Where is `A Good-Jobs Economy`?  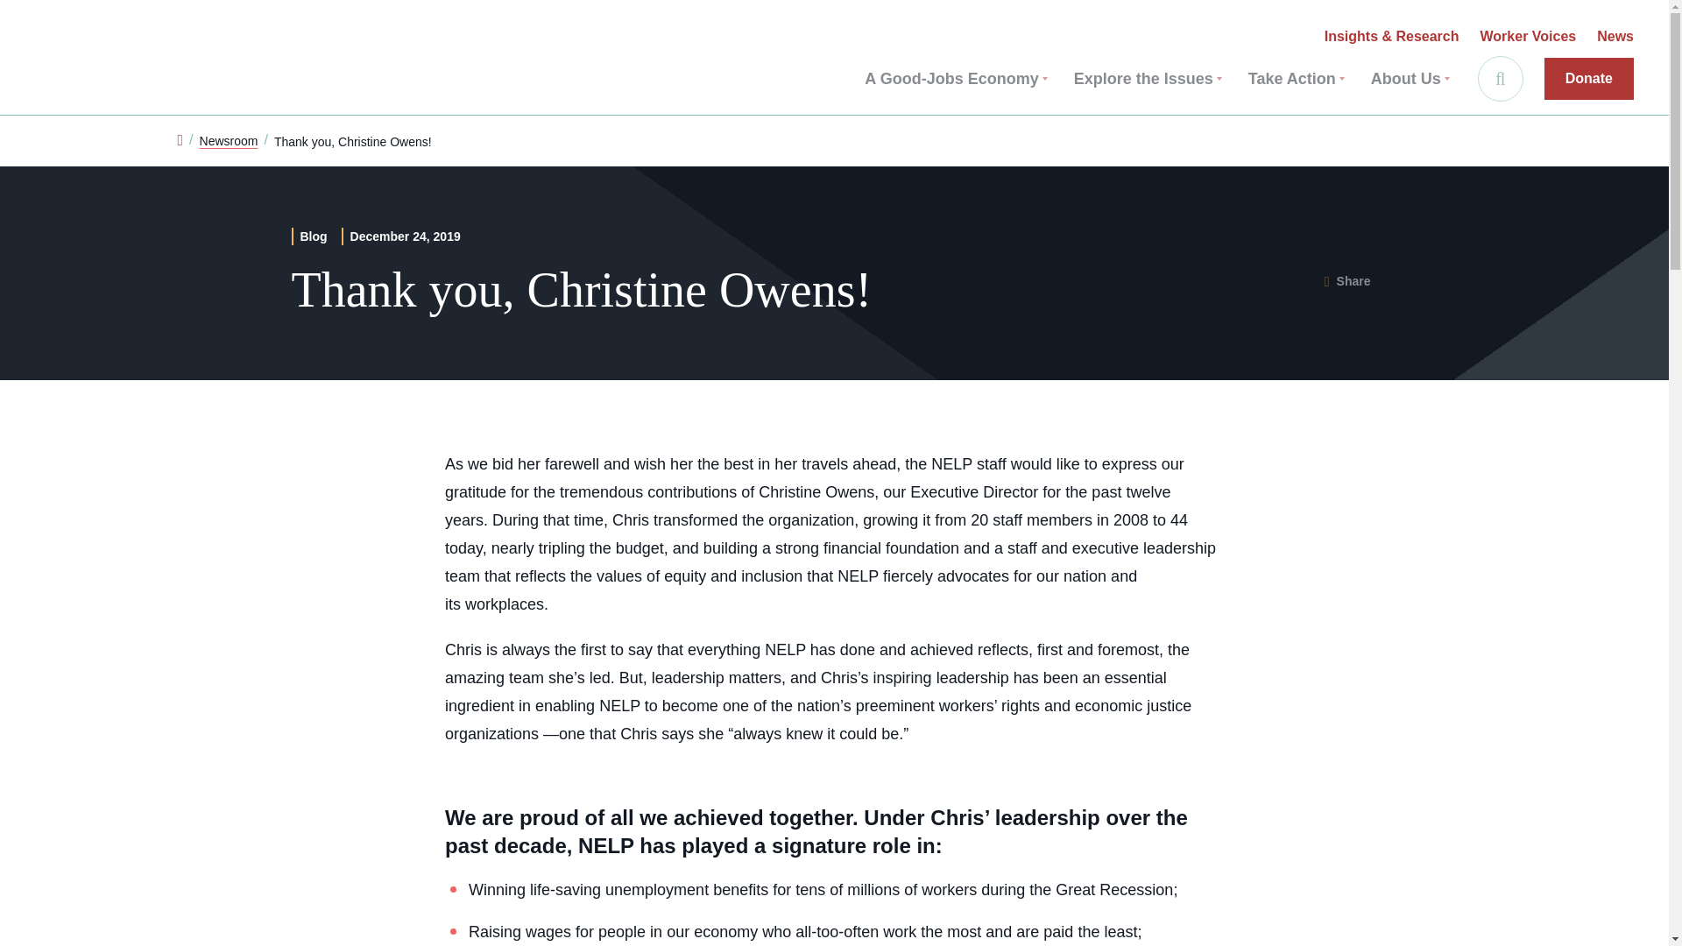 A Good-Jobs Economy is located at coordinates (955, 79).